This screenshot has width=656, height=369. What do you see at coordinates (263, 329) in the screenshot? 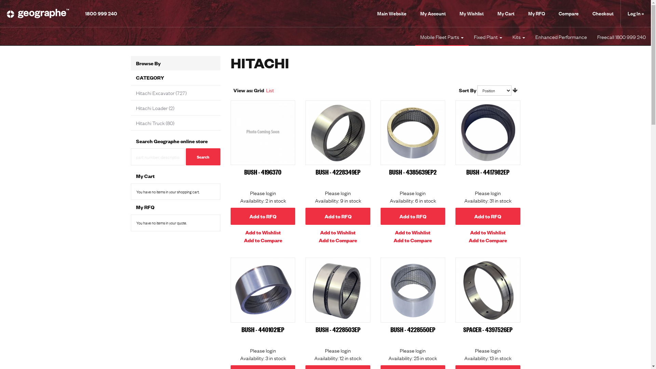
I see `BUSH - 4401021EP` at bounding box center [263, 329].